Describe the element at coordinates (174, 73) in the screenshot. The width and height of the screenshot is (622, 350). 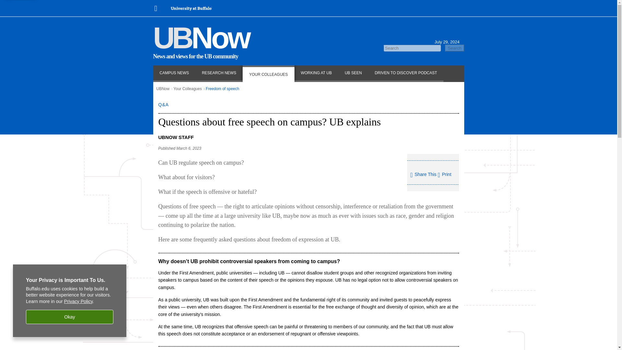
I see `CAMPUS NEWS` at that location.